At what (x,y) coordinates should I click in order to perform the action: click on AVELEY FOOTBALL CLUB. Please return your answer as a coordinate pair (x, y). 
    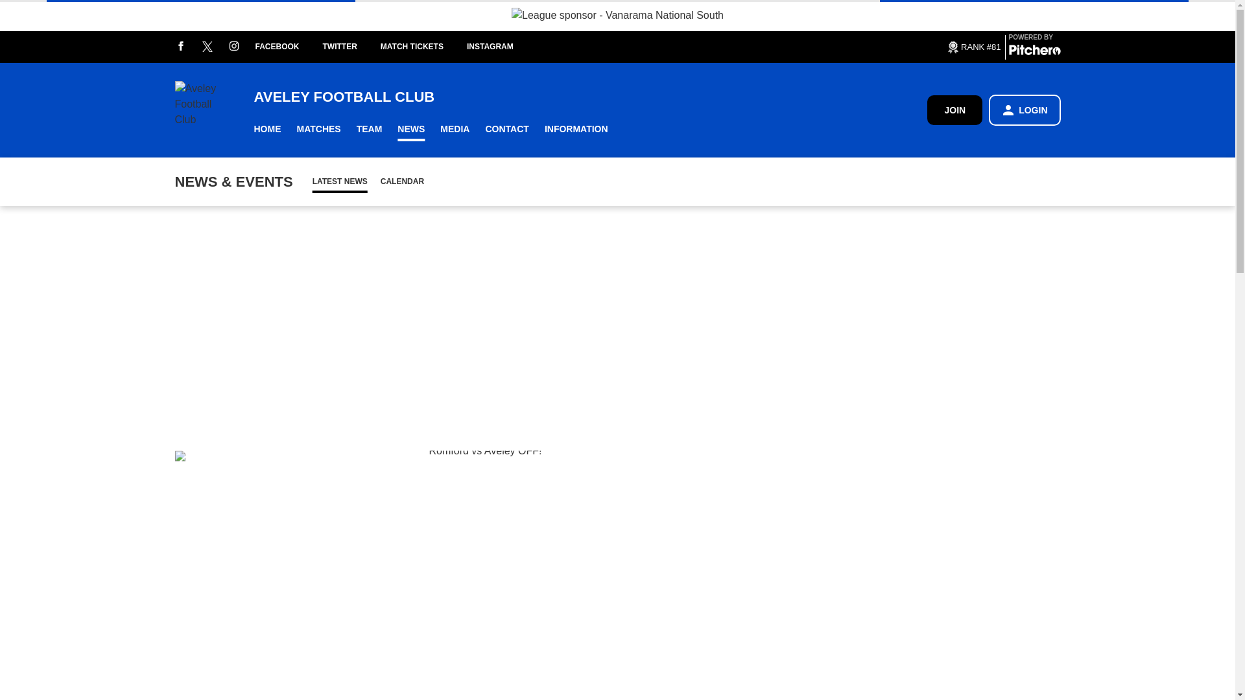
    Looking at the image, I should click on (590, 97).